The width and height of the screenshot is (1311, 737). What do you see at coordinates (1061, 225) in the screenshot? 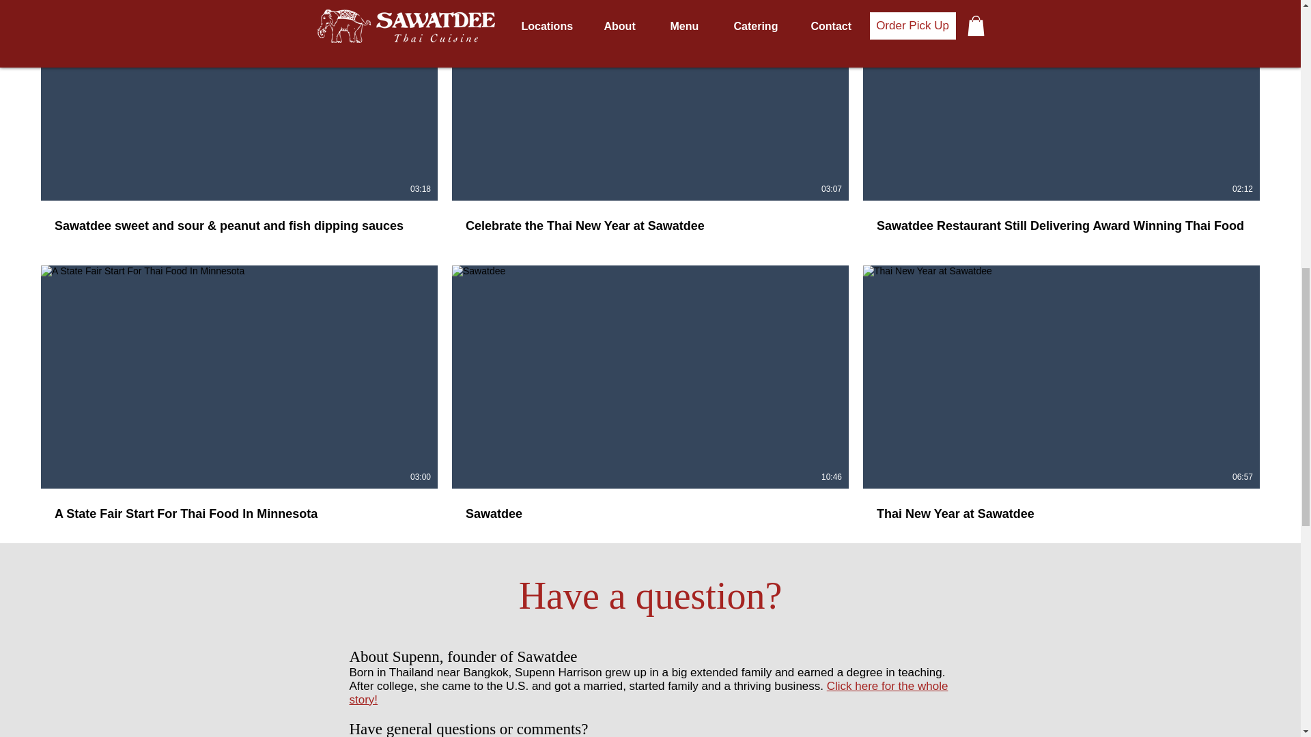
I see `Sawatdee Restaurant Still Delivering Award Winning Thai Food` at bounding box center [1061, 225].